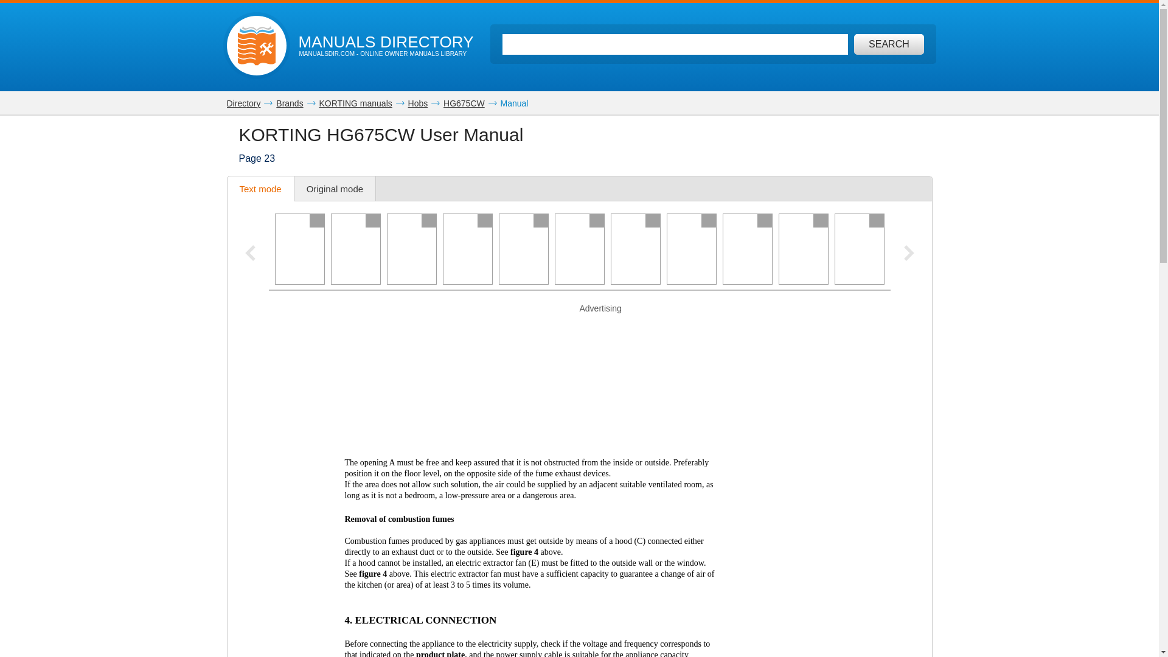  I want to click on HG675CW, so click(464, 103).